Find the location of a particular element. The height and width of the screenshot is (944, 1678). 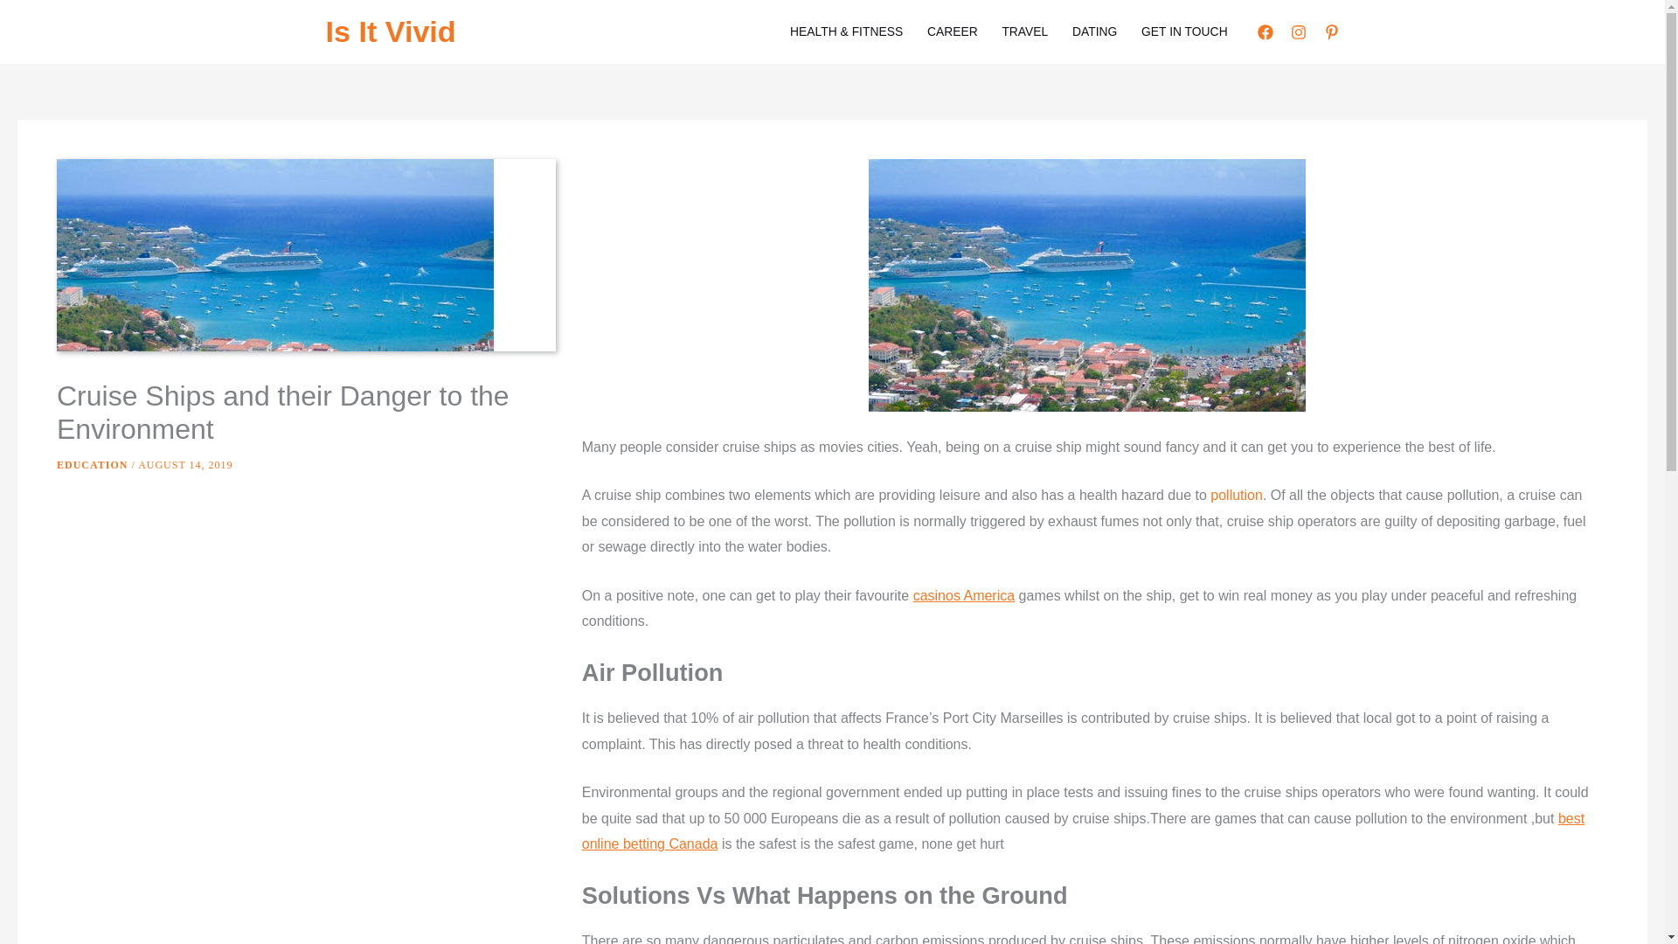

best online betting Canada is located at coordinates (1083, 831).